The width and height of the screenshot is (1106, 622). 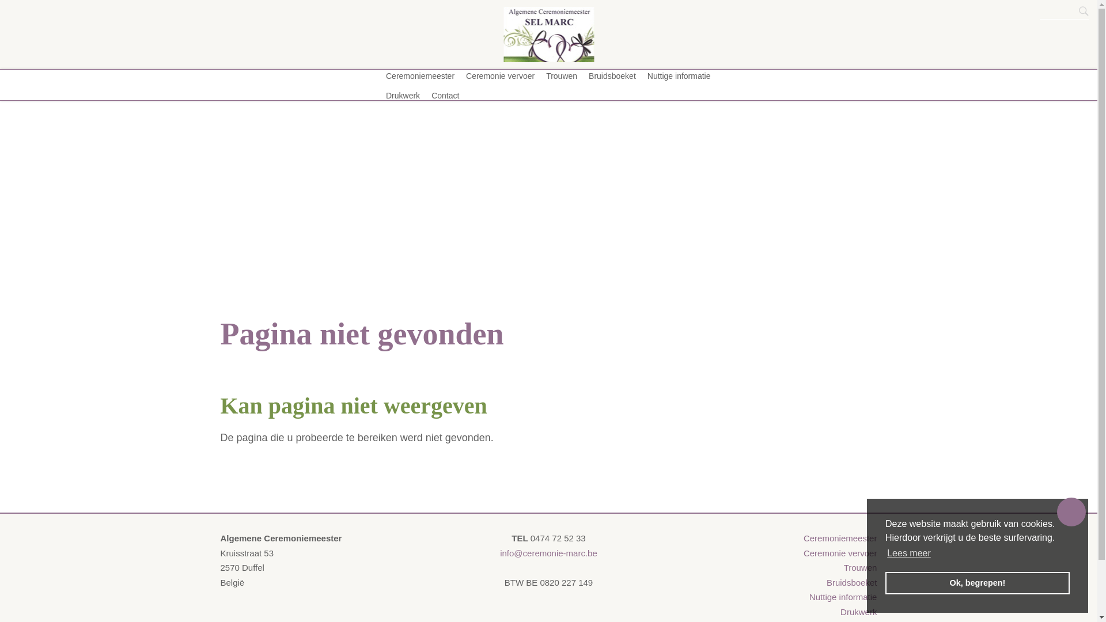 I want to click on Bruidsboeket, so click(x=612, y=75).